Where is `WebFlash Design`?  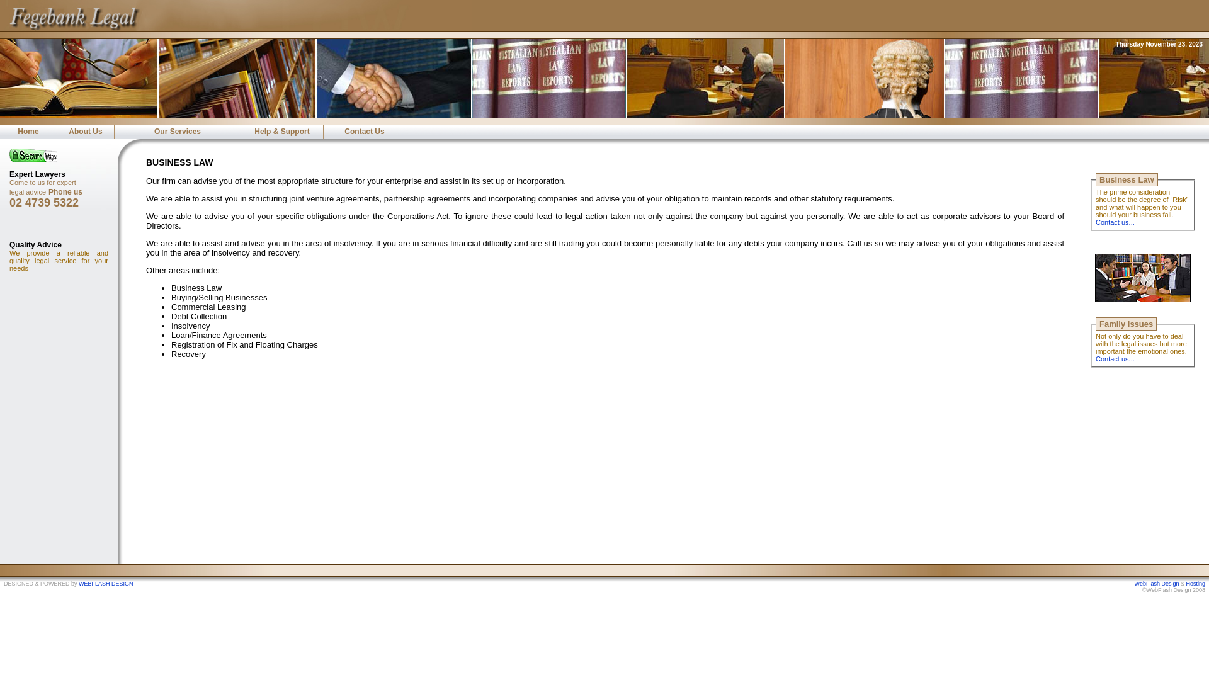
WebFlash Design is located at coordinates (1157, 584).